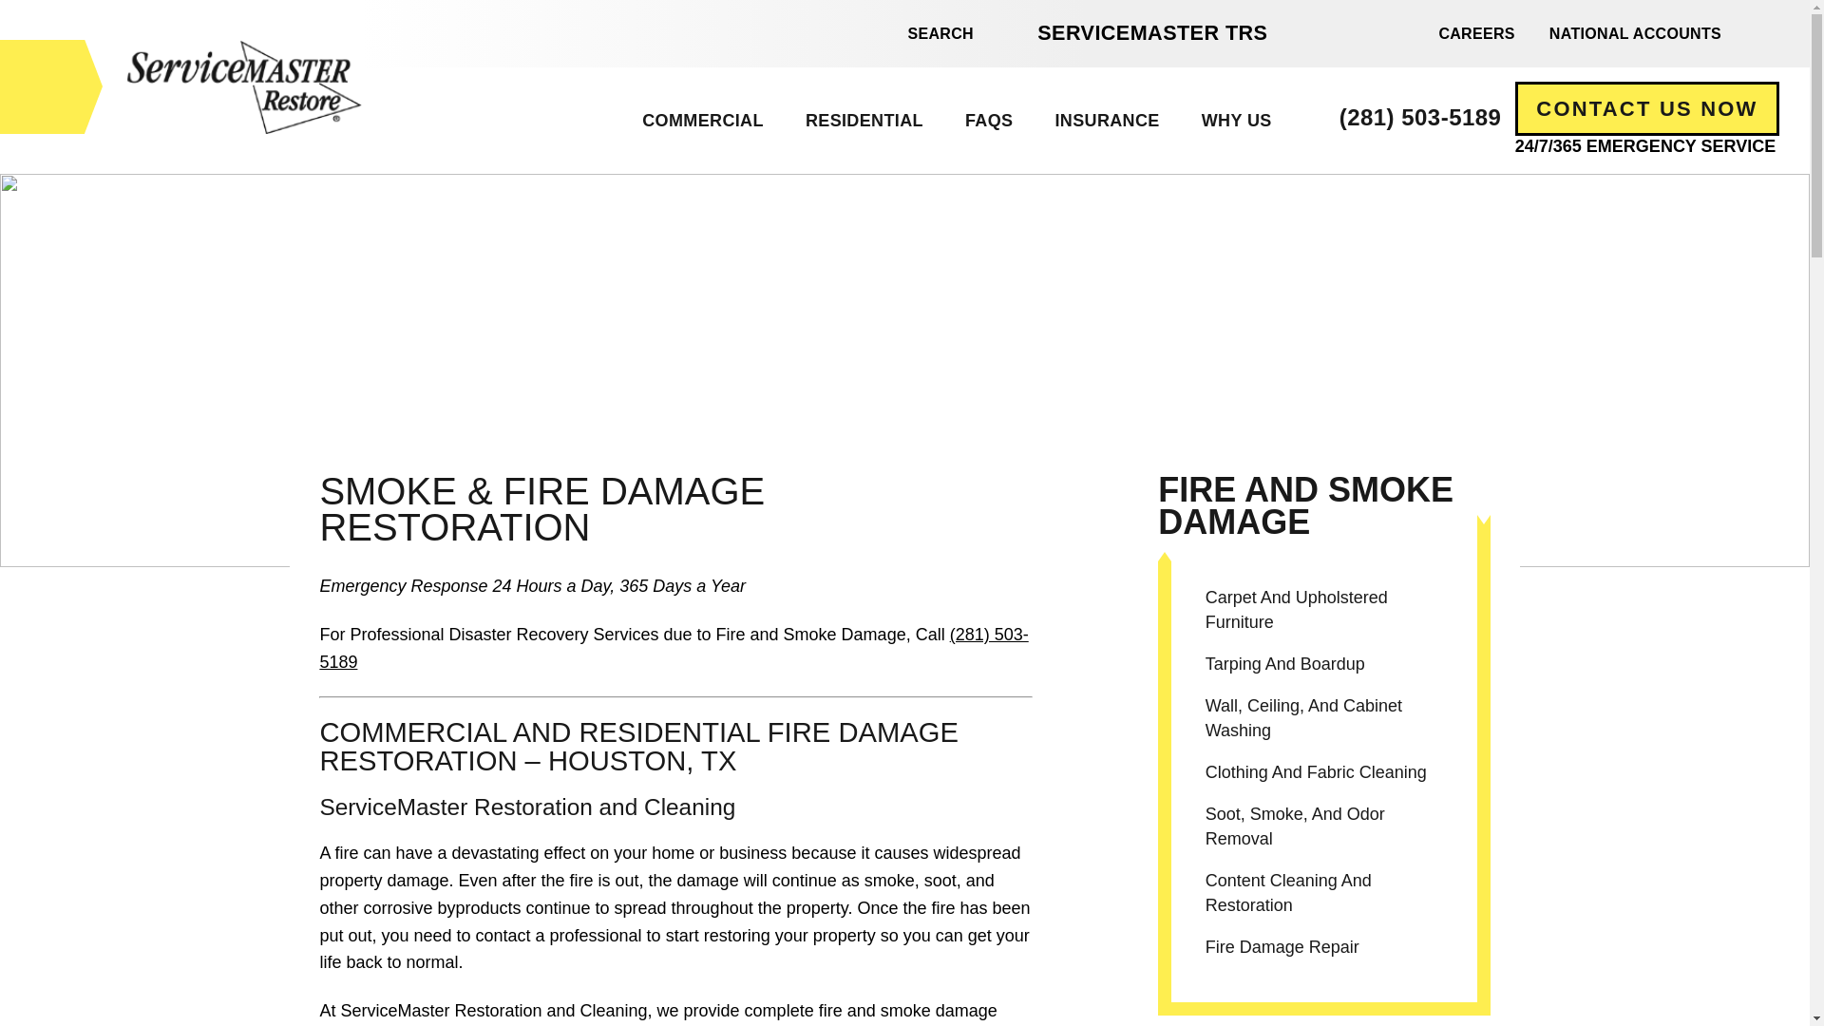  I want to click on INSURANCE, so click(1107, 121).